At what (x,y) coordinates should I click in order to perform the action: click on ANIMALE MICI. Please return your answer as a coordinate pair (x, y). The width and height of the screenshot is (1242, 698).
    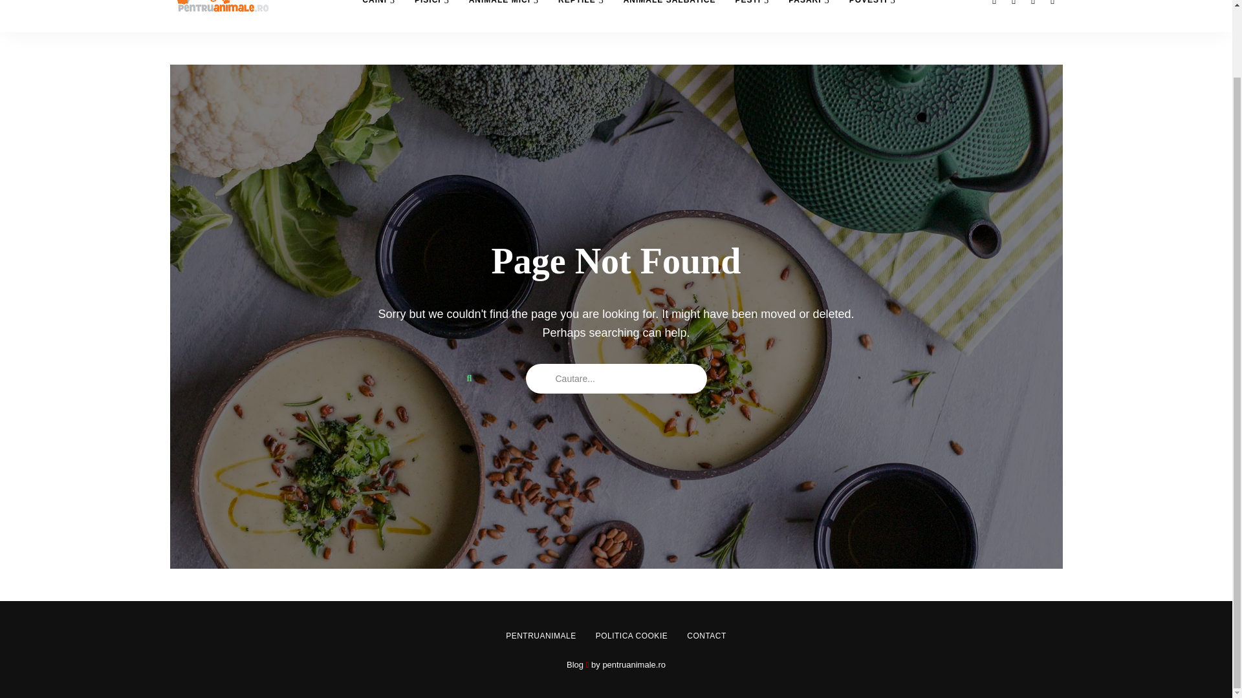
    Looking at the image, I should click on (504, 16).